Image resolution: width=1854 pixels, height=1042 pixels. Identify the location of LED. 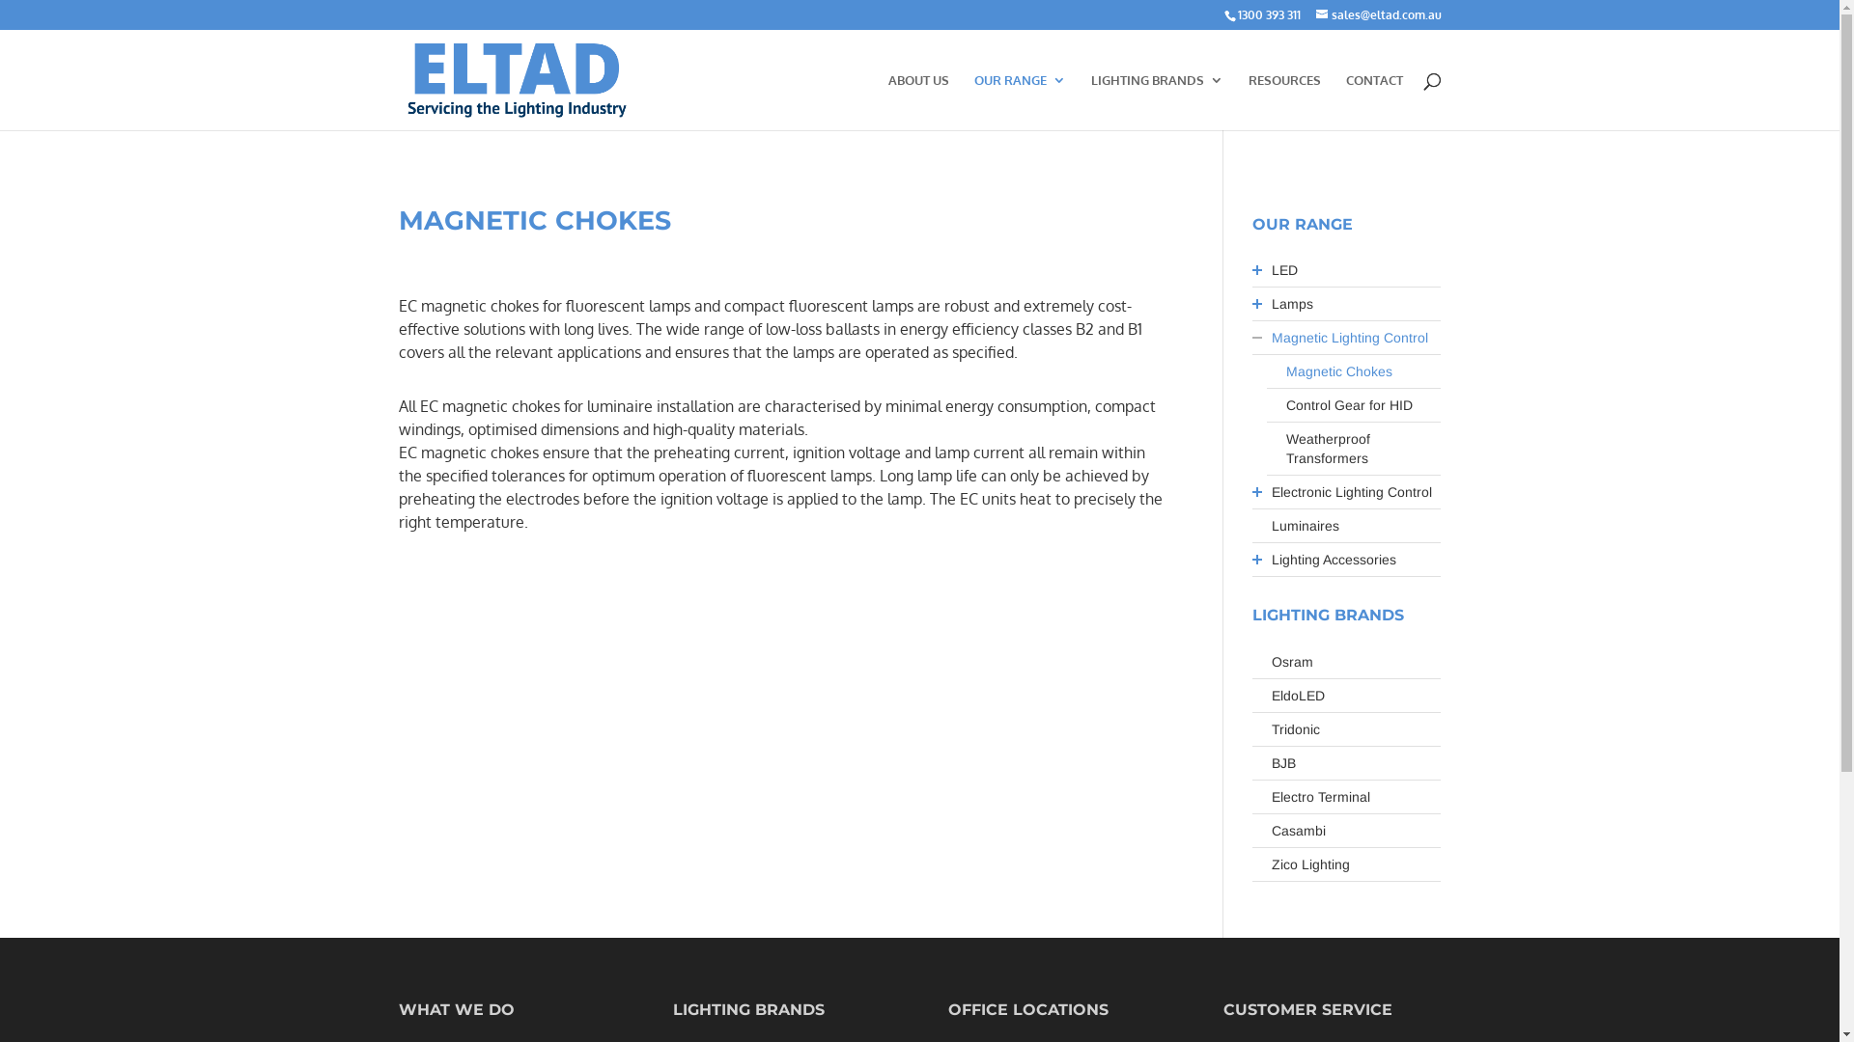
(1356, 270).